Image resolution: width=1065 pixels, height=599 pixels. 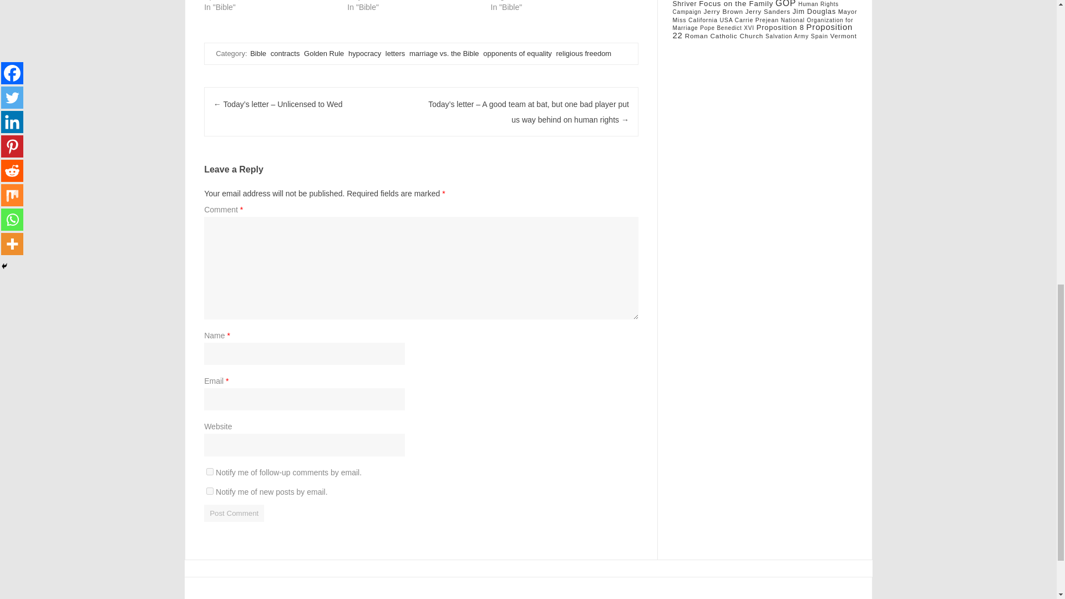 What do you see at coordinates (210, 471) in the screenshot?
I see `subscribe` at bounding box center [210, 471].